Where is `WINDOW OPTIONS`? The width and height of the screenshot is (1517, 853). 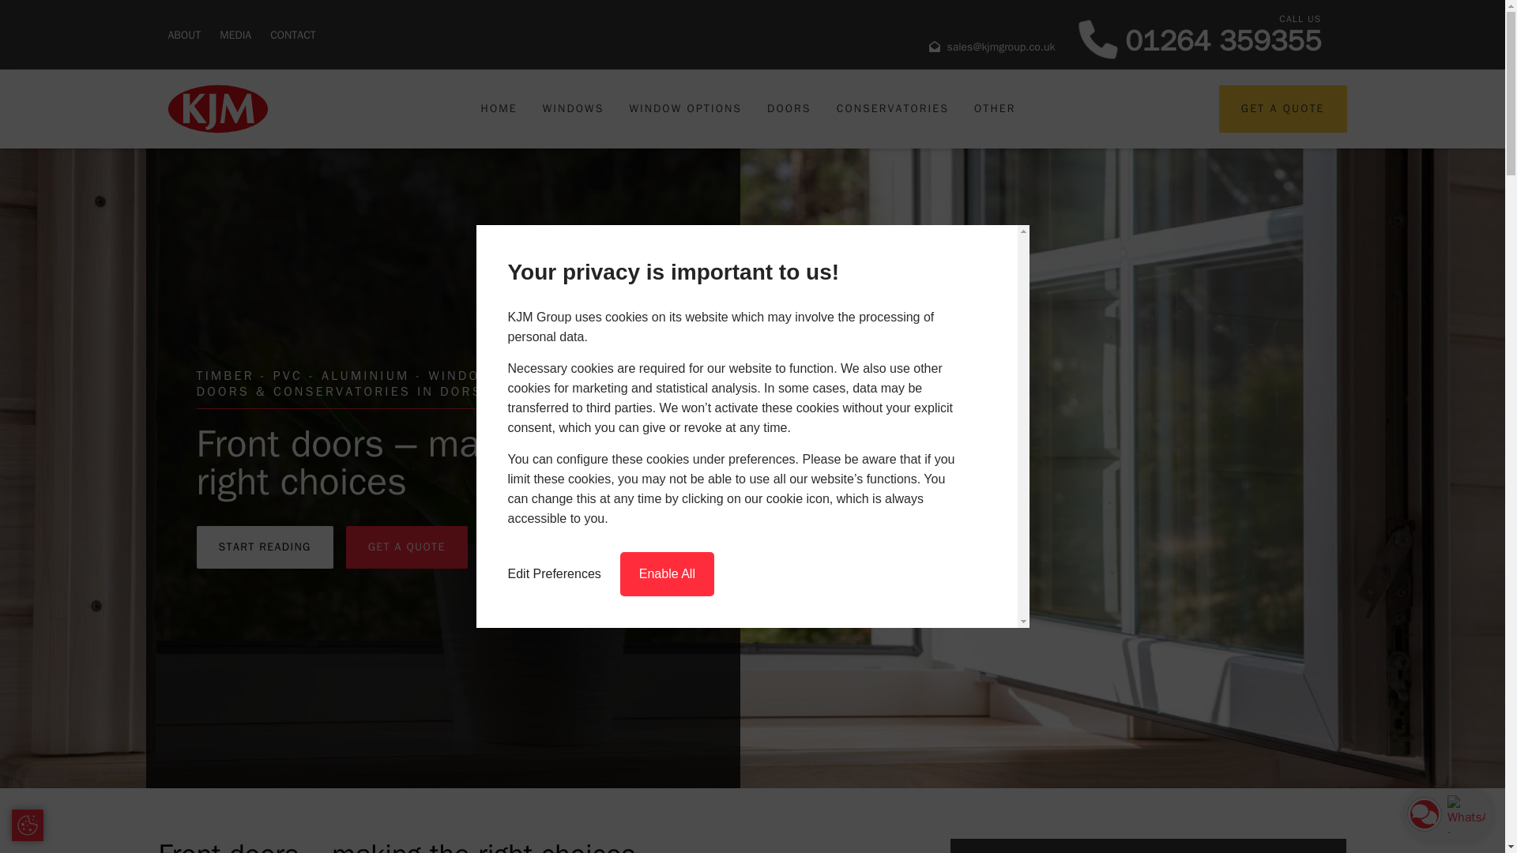
WINDOW OPTIONS is located at coordinates (264, 547).